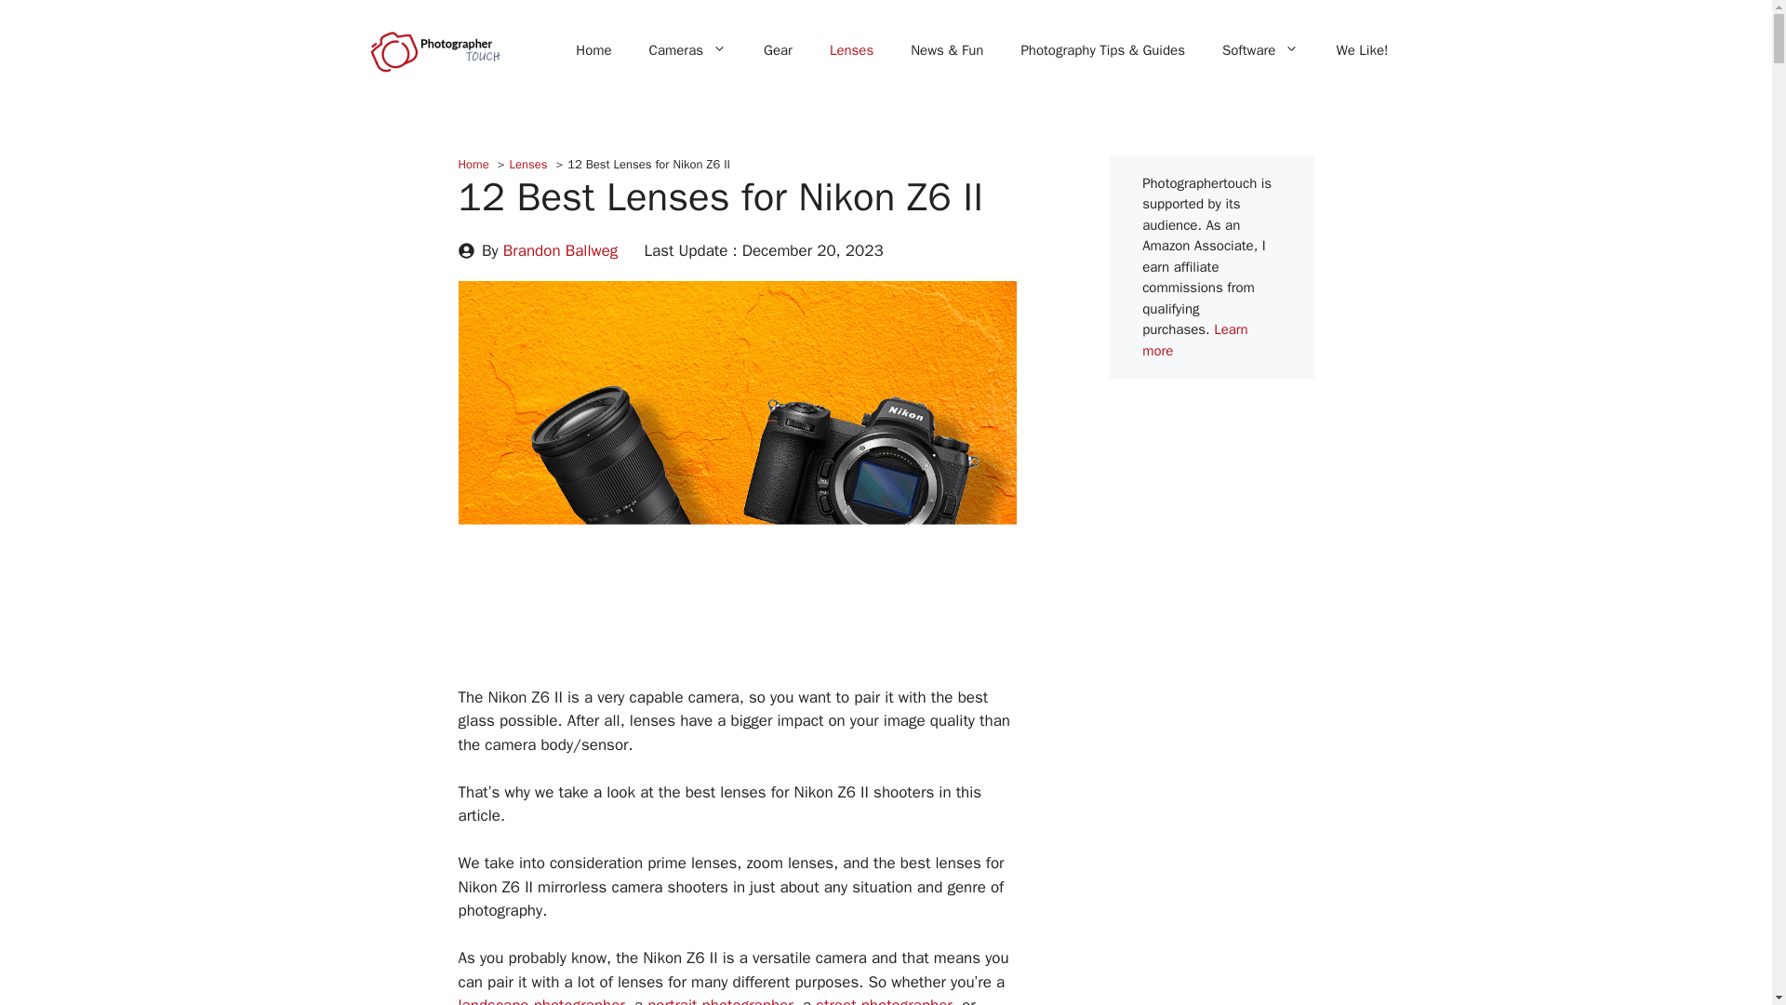  What do you see at coordinates (527, 164) in the screenshot?
I see `Lenses` at bounding box center [527, 164].